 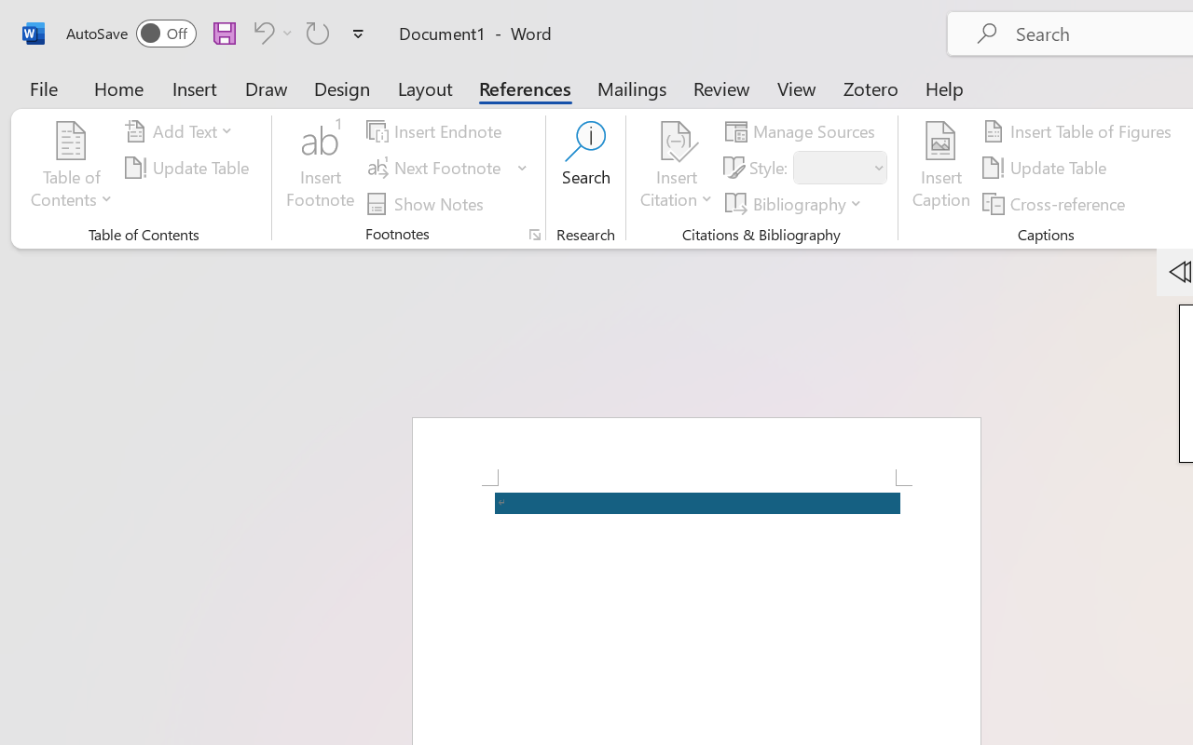 What do you see at coordinates (677, 168) in the screenshot?
I see `Insert Citation` at bounding box center [677, 168].